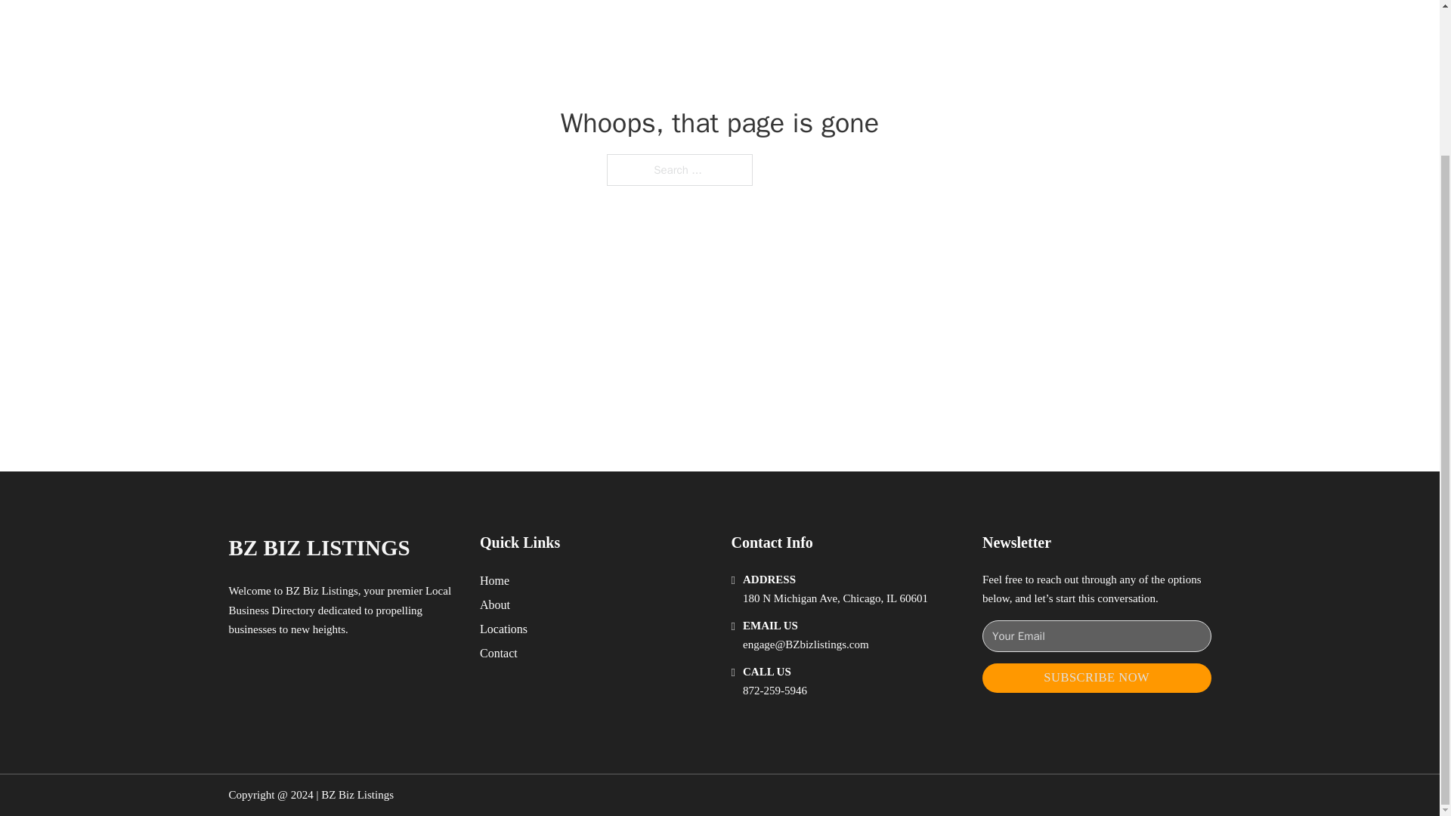 The width and height of the screenshot is (1451, 816). I want to click on SUBSCRIBE NOW, so click(1097, 678).